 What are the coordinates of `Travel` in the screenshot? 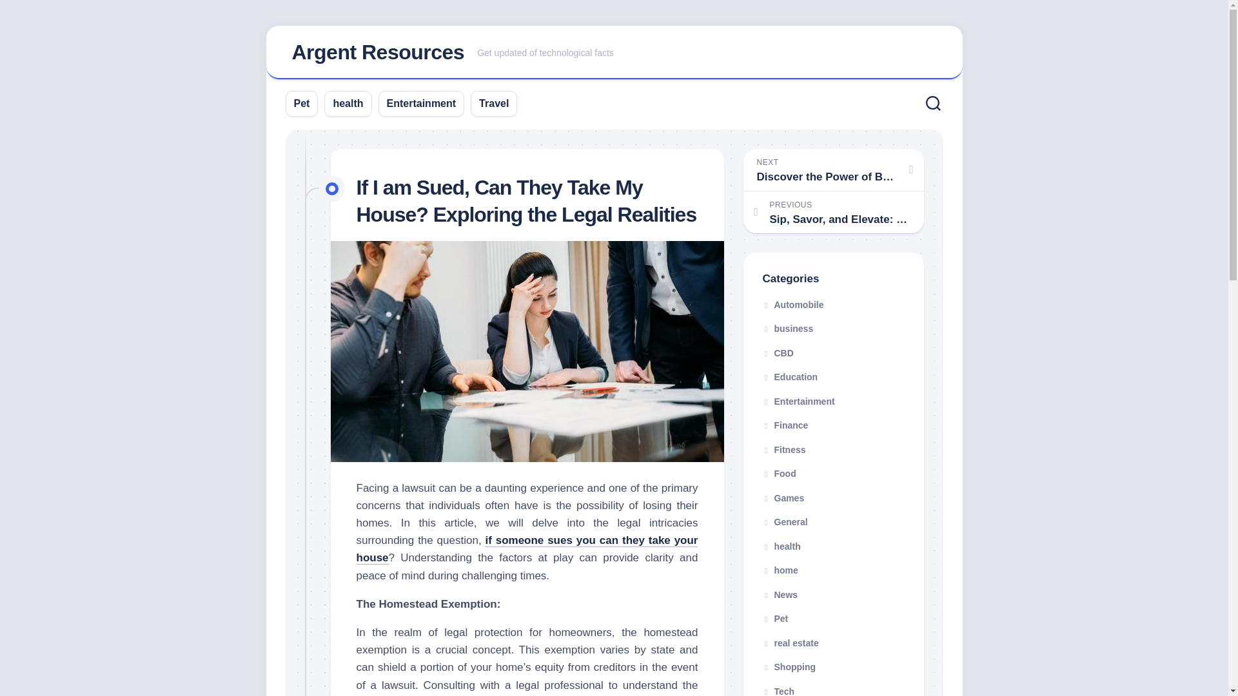 It's located at (494, 103).